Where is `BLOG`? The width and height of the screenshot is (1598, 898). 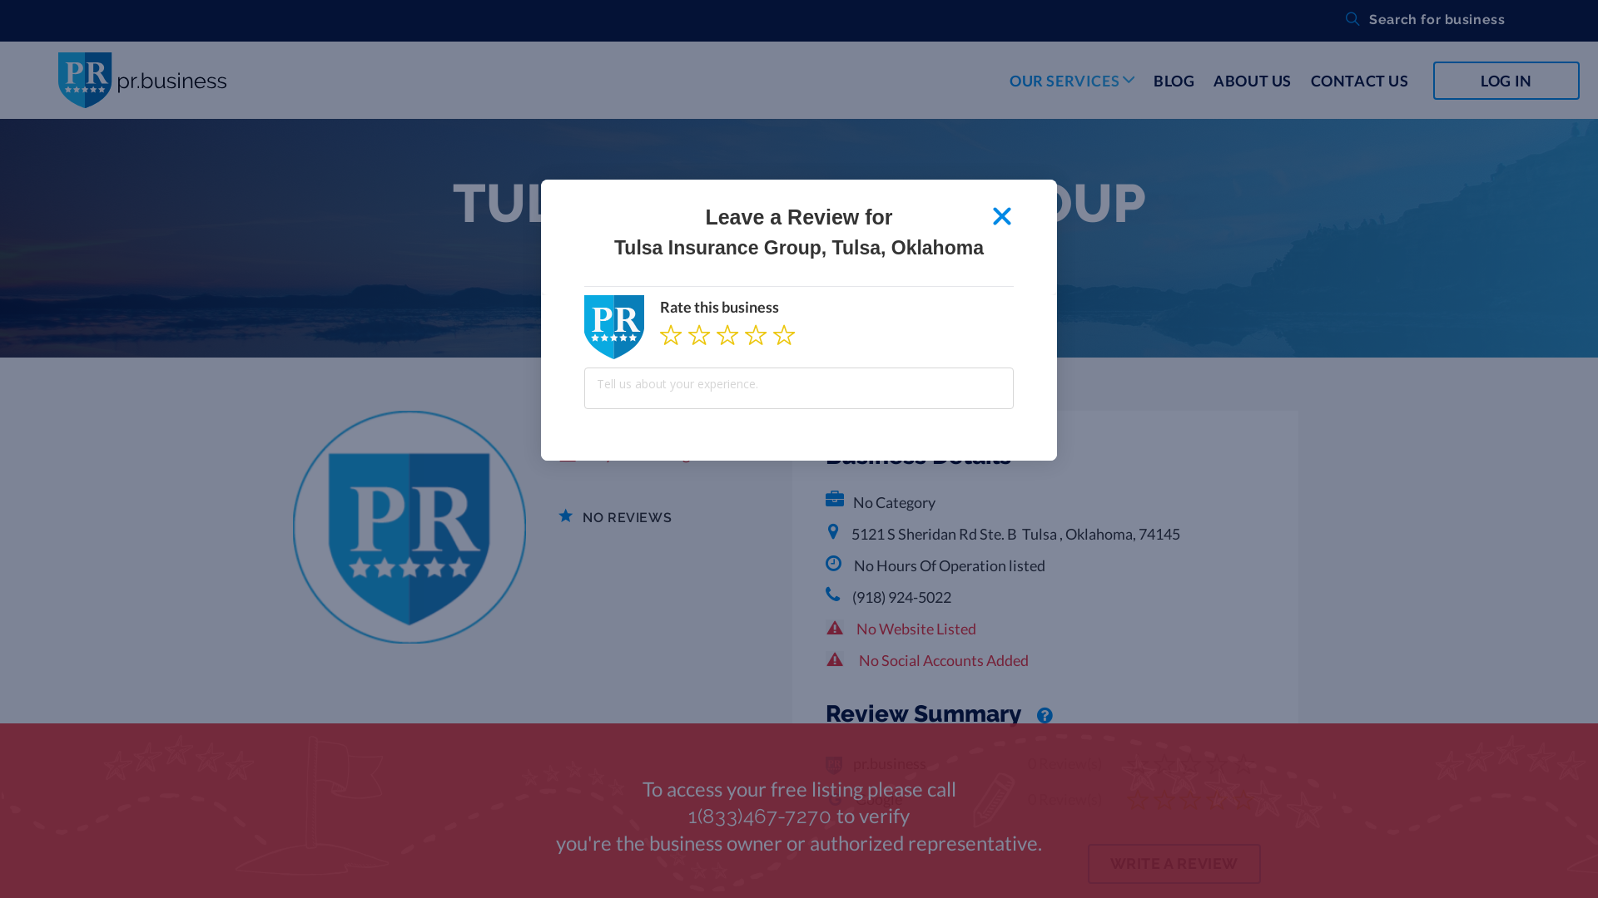 BLOG is located at coordinates (1174, 81).